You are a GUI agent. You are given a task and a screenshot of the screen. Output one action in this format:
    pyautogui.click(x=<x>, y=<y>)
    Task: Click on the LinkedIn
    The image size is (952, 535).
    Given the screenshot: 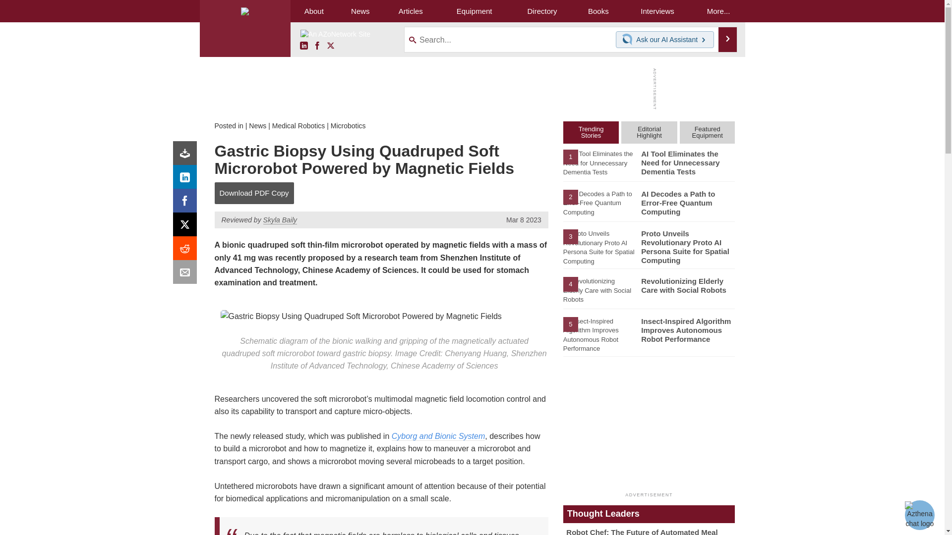 What is the action you would take?
    pyautogui.click(x=303, y=46)
    